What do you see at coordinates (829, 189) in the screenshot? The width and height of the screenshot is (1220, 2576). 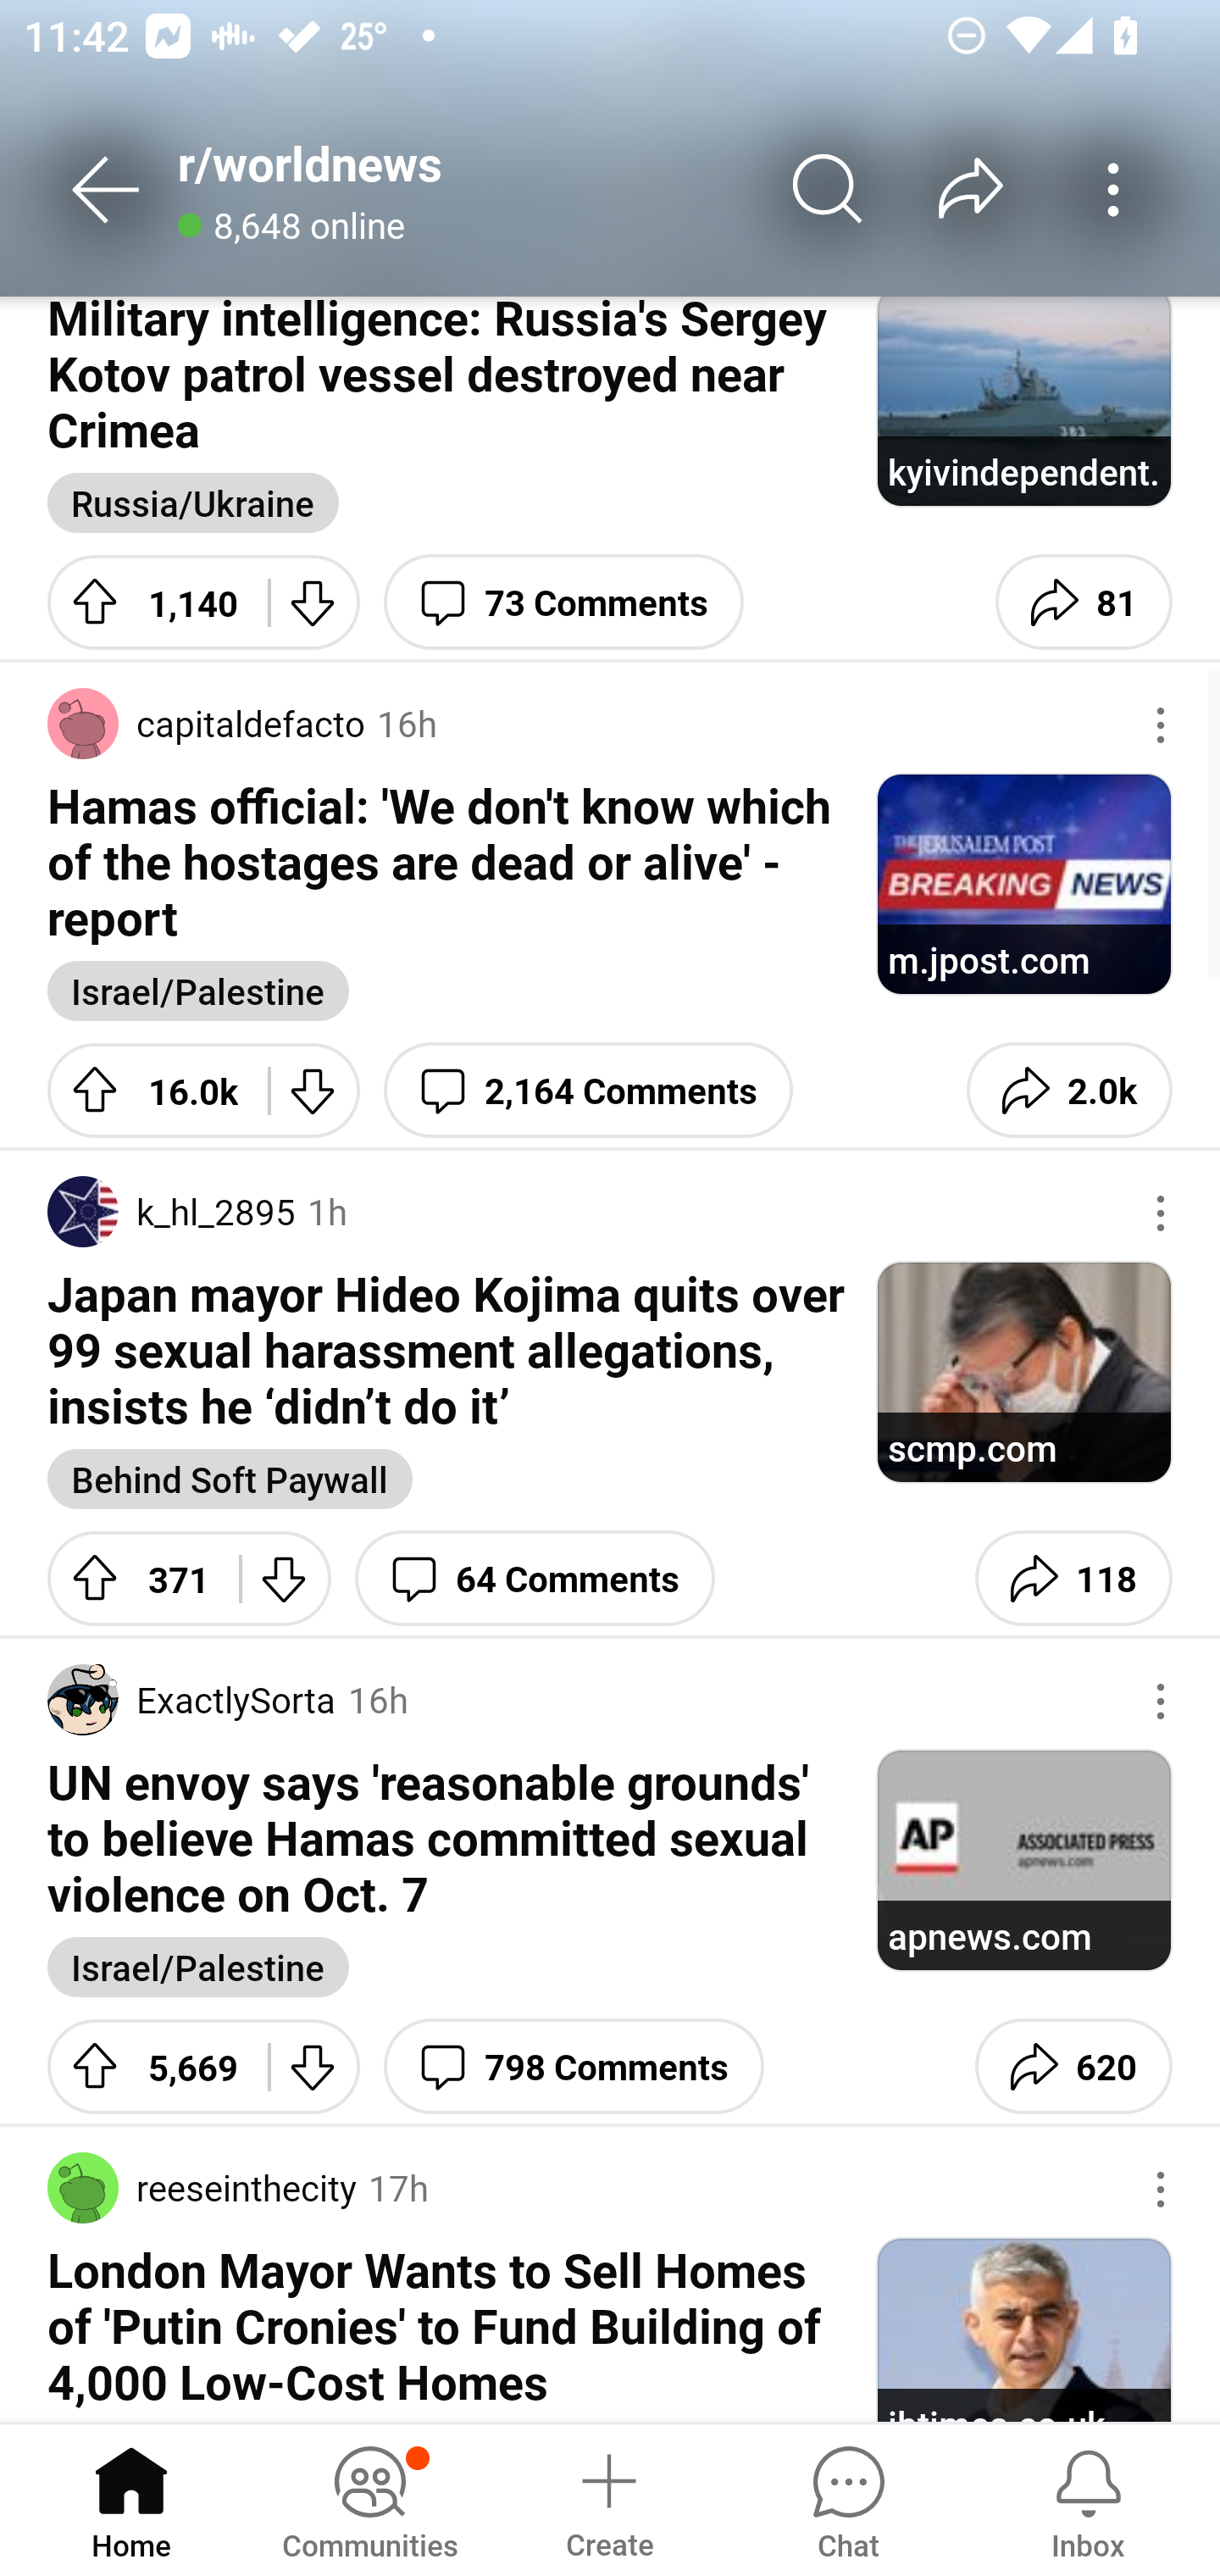 I see `Search r/﻿worldnews` at bounding box center [829, 189].